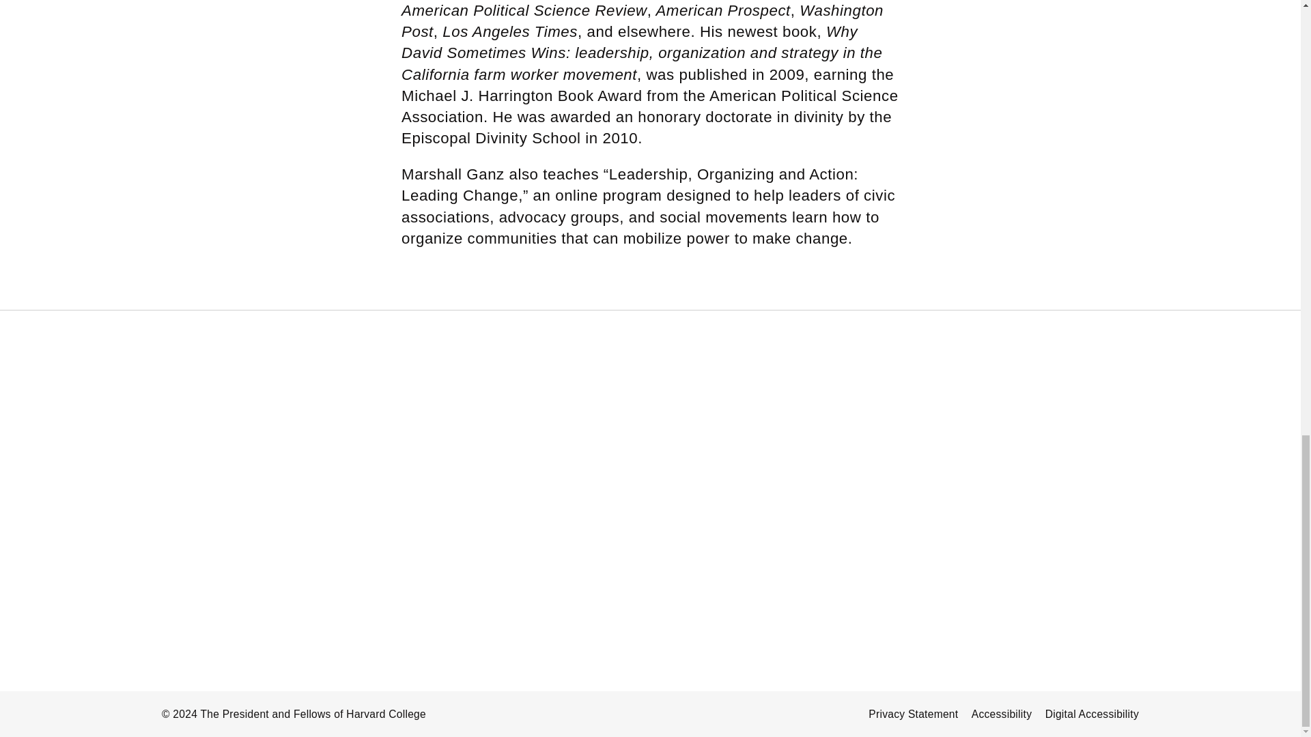  What do you see at coordinates (913, 714) in the screenshot?
I see `Privacy Statement` at bounding box center [913, 714].